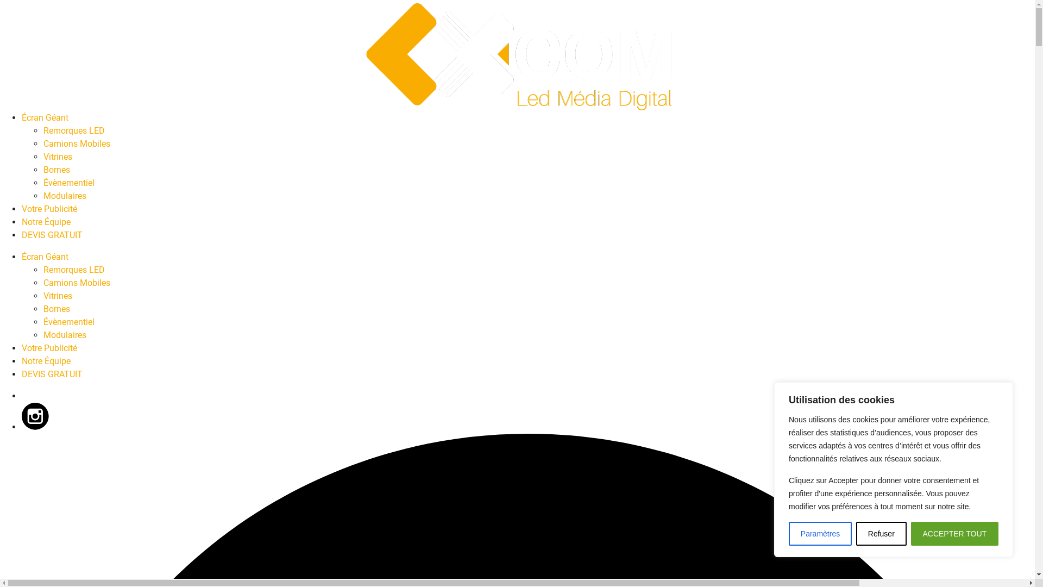 This screenshot has height=587, width=1043. What do you see at coordinates (56, 309) in the screenshot?
I see `Bornes` at bounding box center [56, 309].